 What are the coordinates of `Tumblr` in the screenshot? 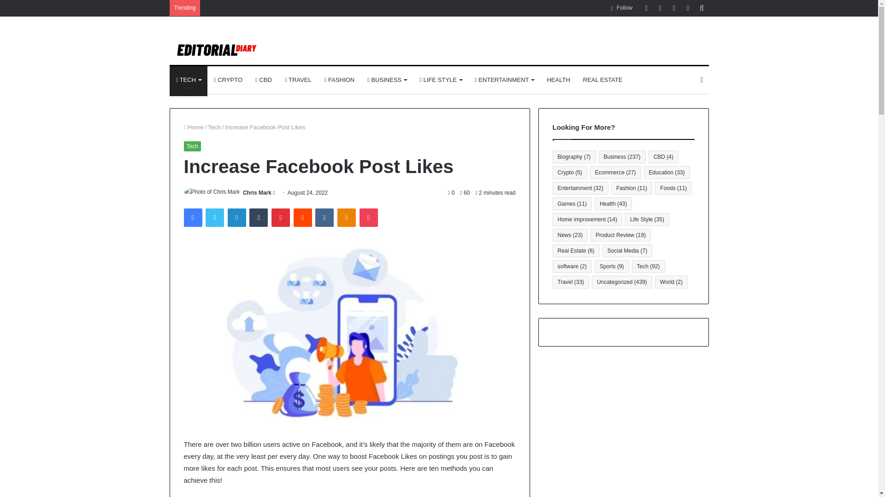 It's located at (259, 217).